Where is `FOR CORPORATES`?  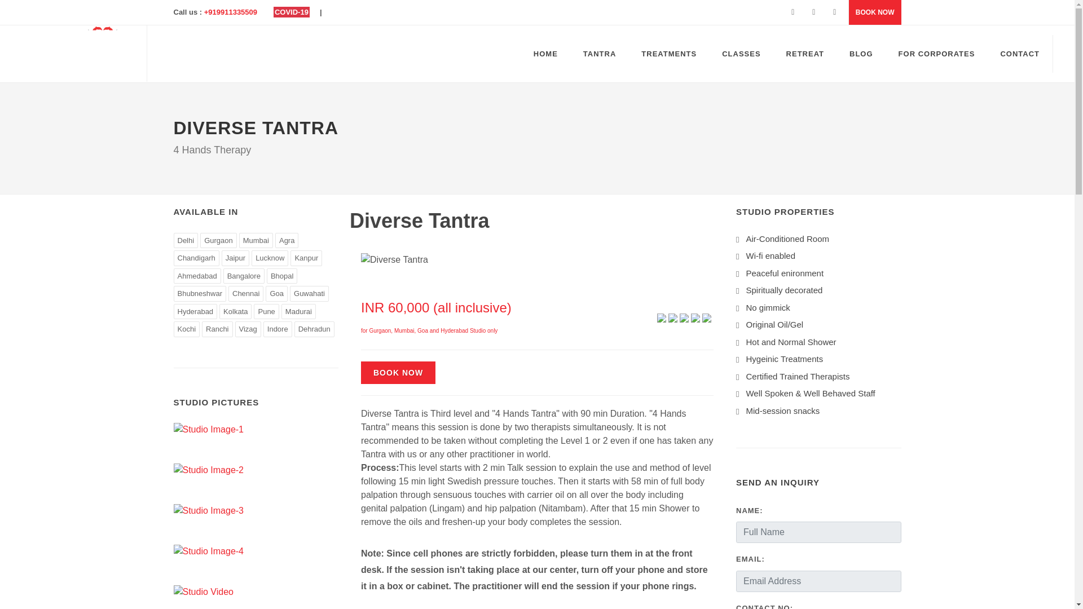
FOR CORPORATES is located at coordinates (936, 53).